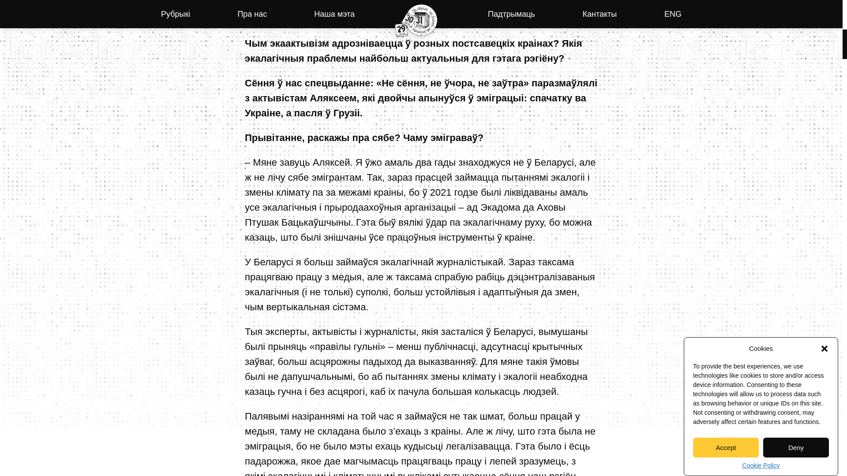 This screenshot has width=847, height=476. Describe the element at coordinates (796, 139) in the screenshot. I see `Deny` at that location.